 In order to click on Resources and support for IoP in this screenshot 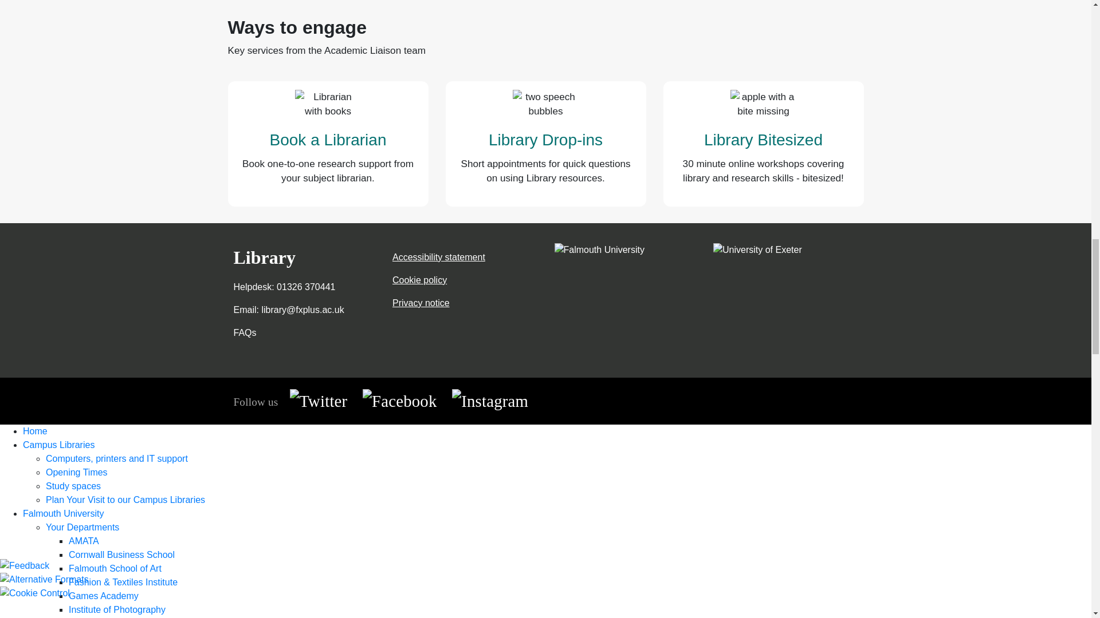, I will do `click(117, 609)`.